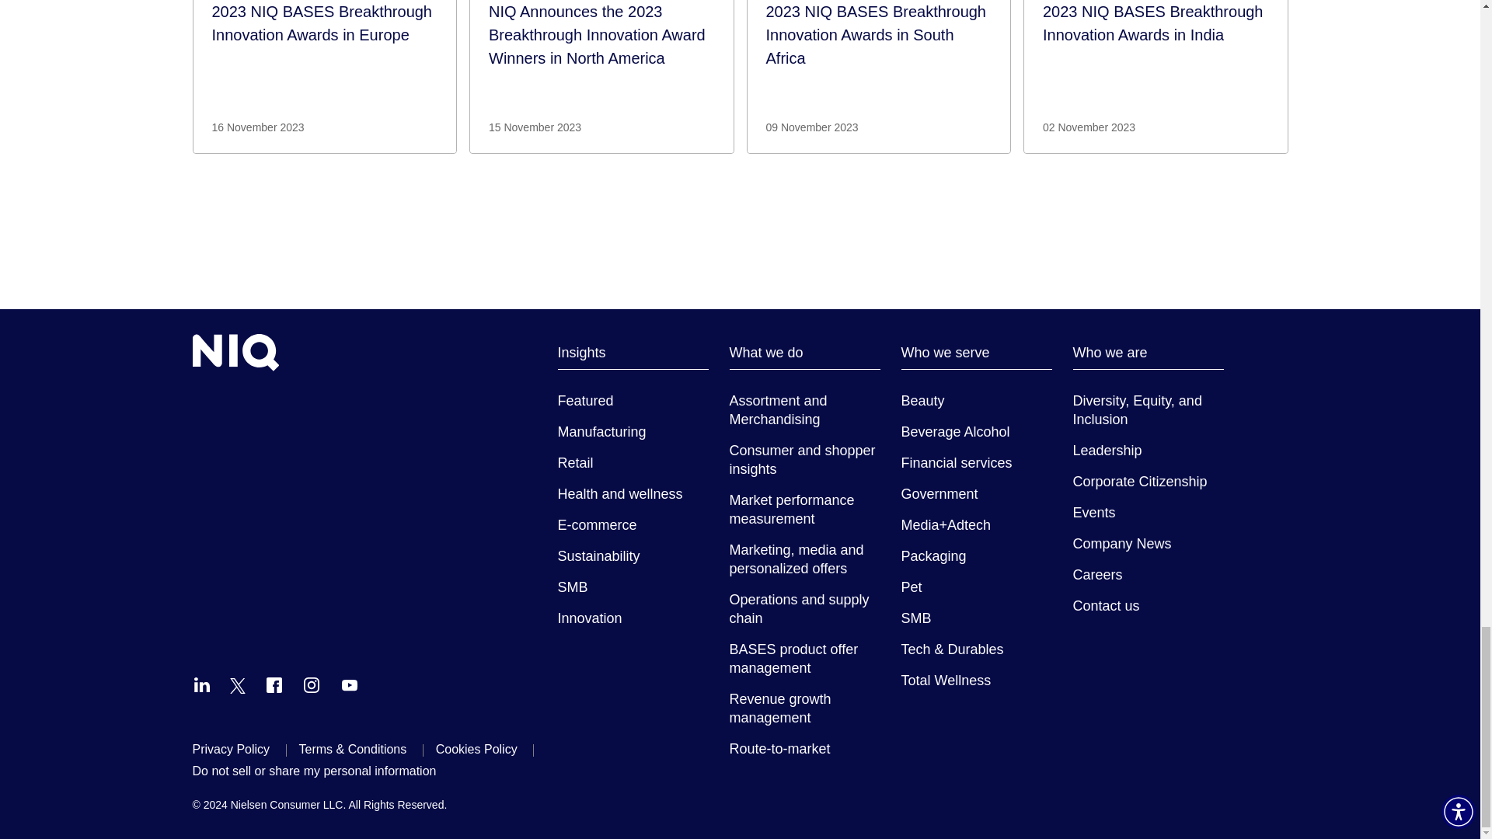  Describe the element at coordinates (311, 685) in the screenshot. I see `Instagram` at that location.